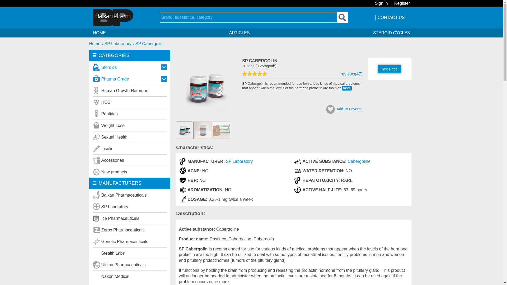 Image resolution: width=507 pixels, height=285 pixels. Describe the element at coordinates (118, 43) in the screenshot. I see `SP Laboratory` at that location.